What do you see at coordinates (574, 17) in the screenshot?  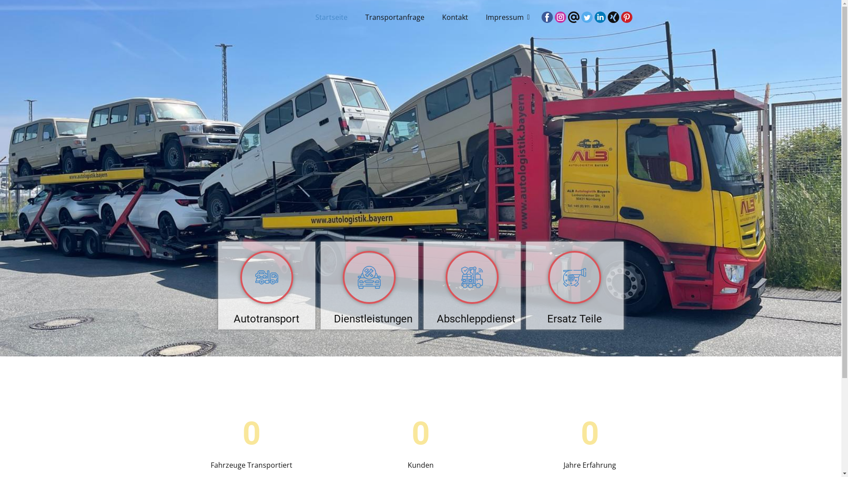 I see `Mail` at bounding box center [574, 17].